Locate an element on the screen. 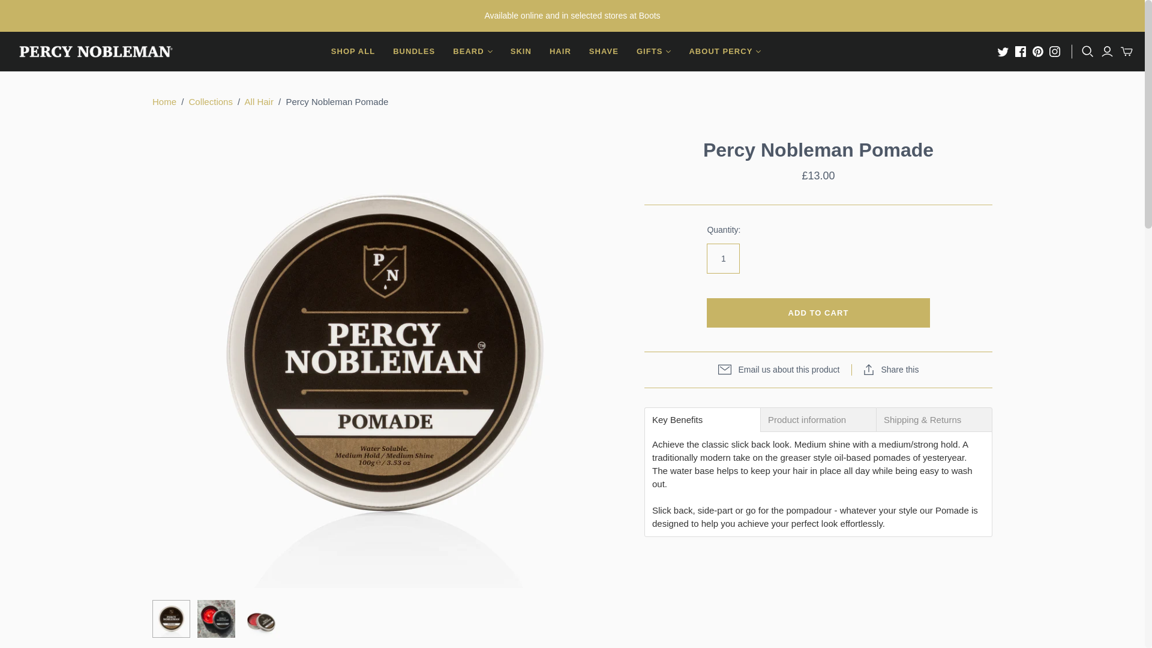  BEARD is located at coordinates (472, 52).